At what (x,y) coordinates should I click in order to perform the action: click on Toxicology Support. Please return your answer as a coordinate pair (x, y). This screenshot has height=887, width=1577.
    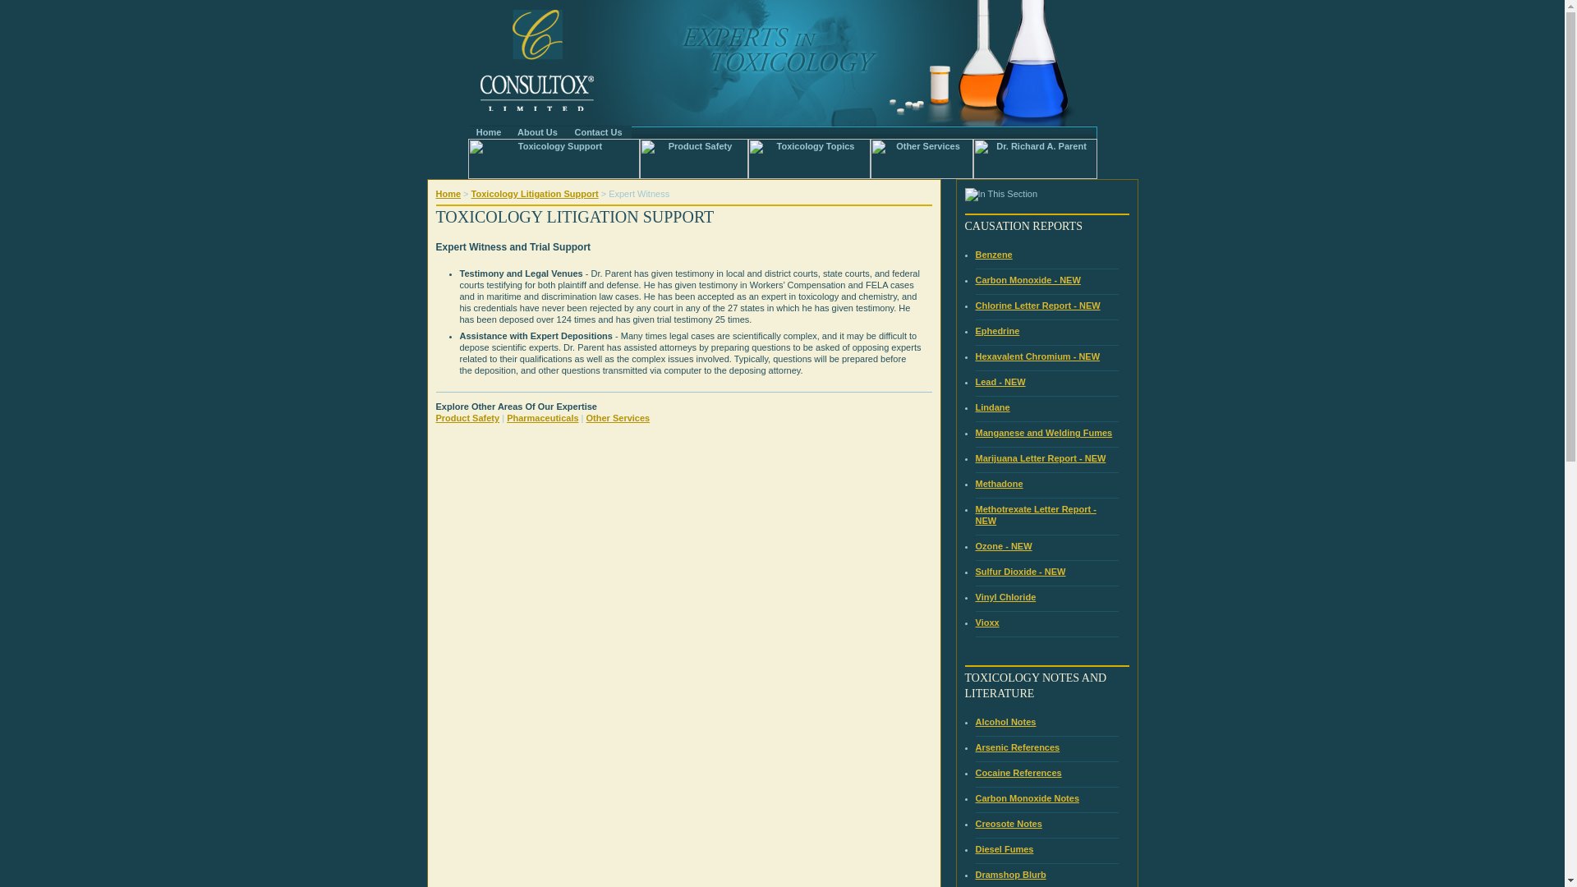
    Looking at the image, I should click on (554, 159).